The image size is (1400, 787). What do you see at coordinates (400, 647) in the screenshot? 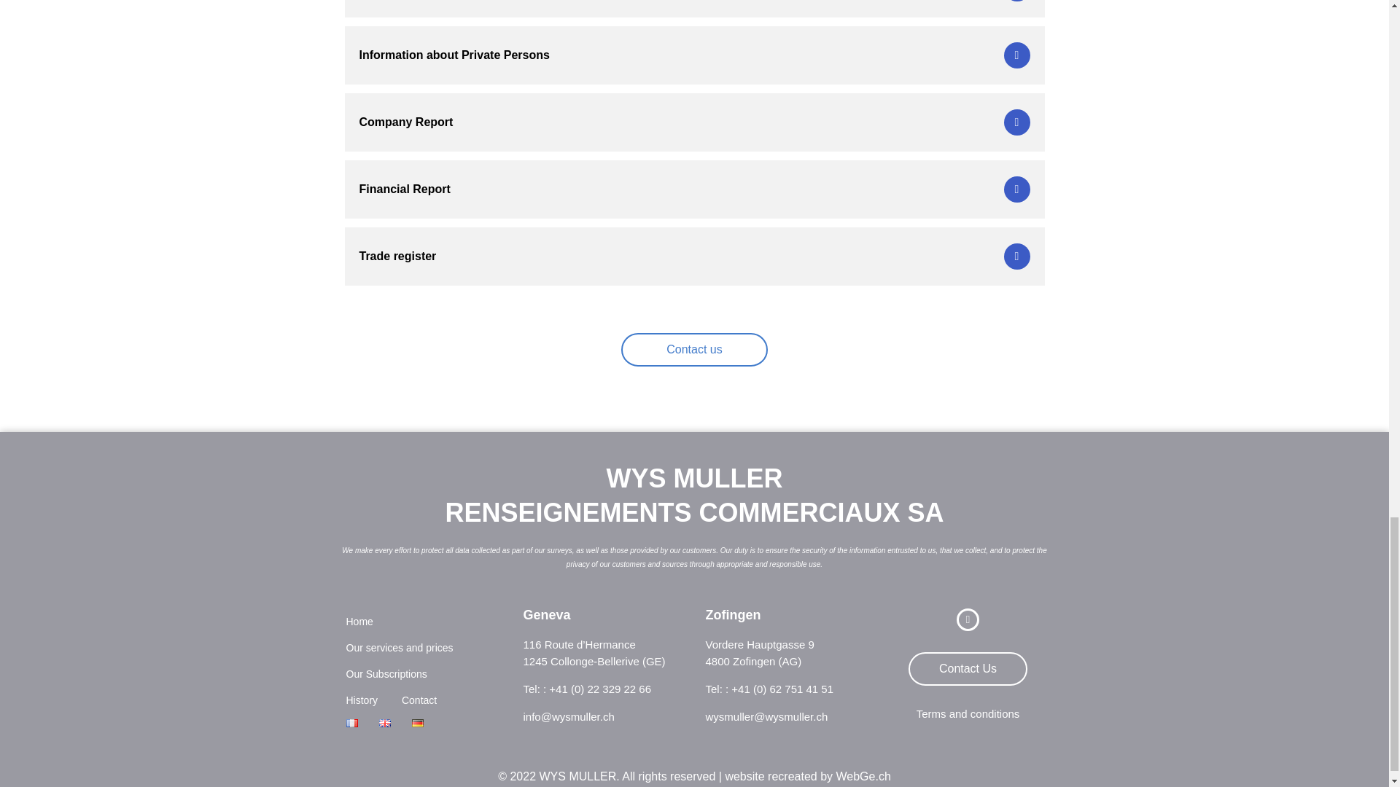
I see `Our services and prices` at bounding box center [400, 647].